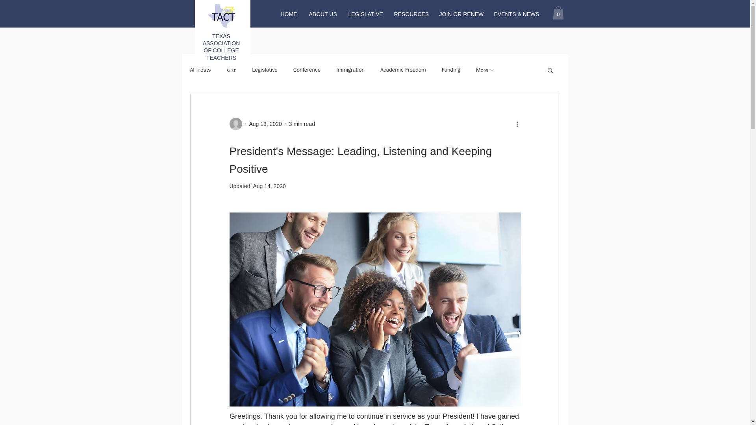  What do you see at coordinates (322, 14) in the screenshot?
I see `ABOUT US` at bounding box center [322, 14].